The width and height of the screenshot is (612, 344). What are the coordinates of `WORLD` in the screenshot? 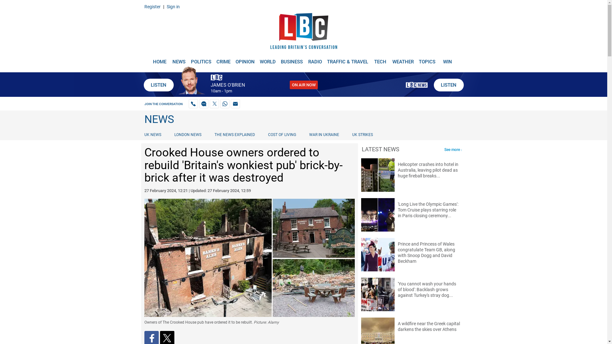 It's located at (268, 59).